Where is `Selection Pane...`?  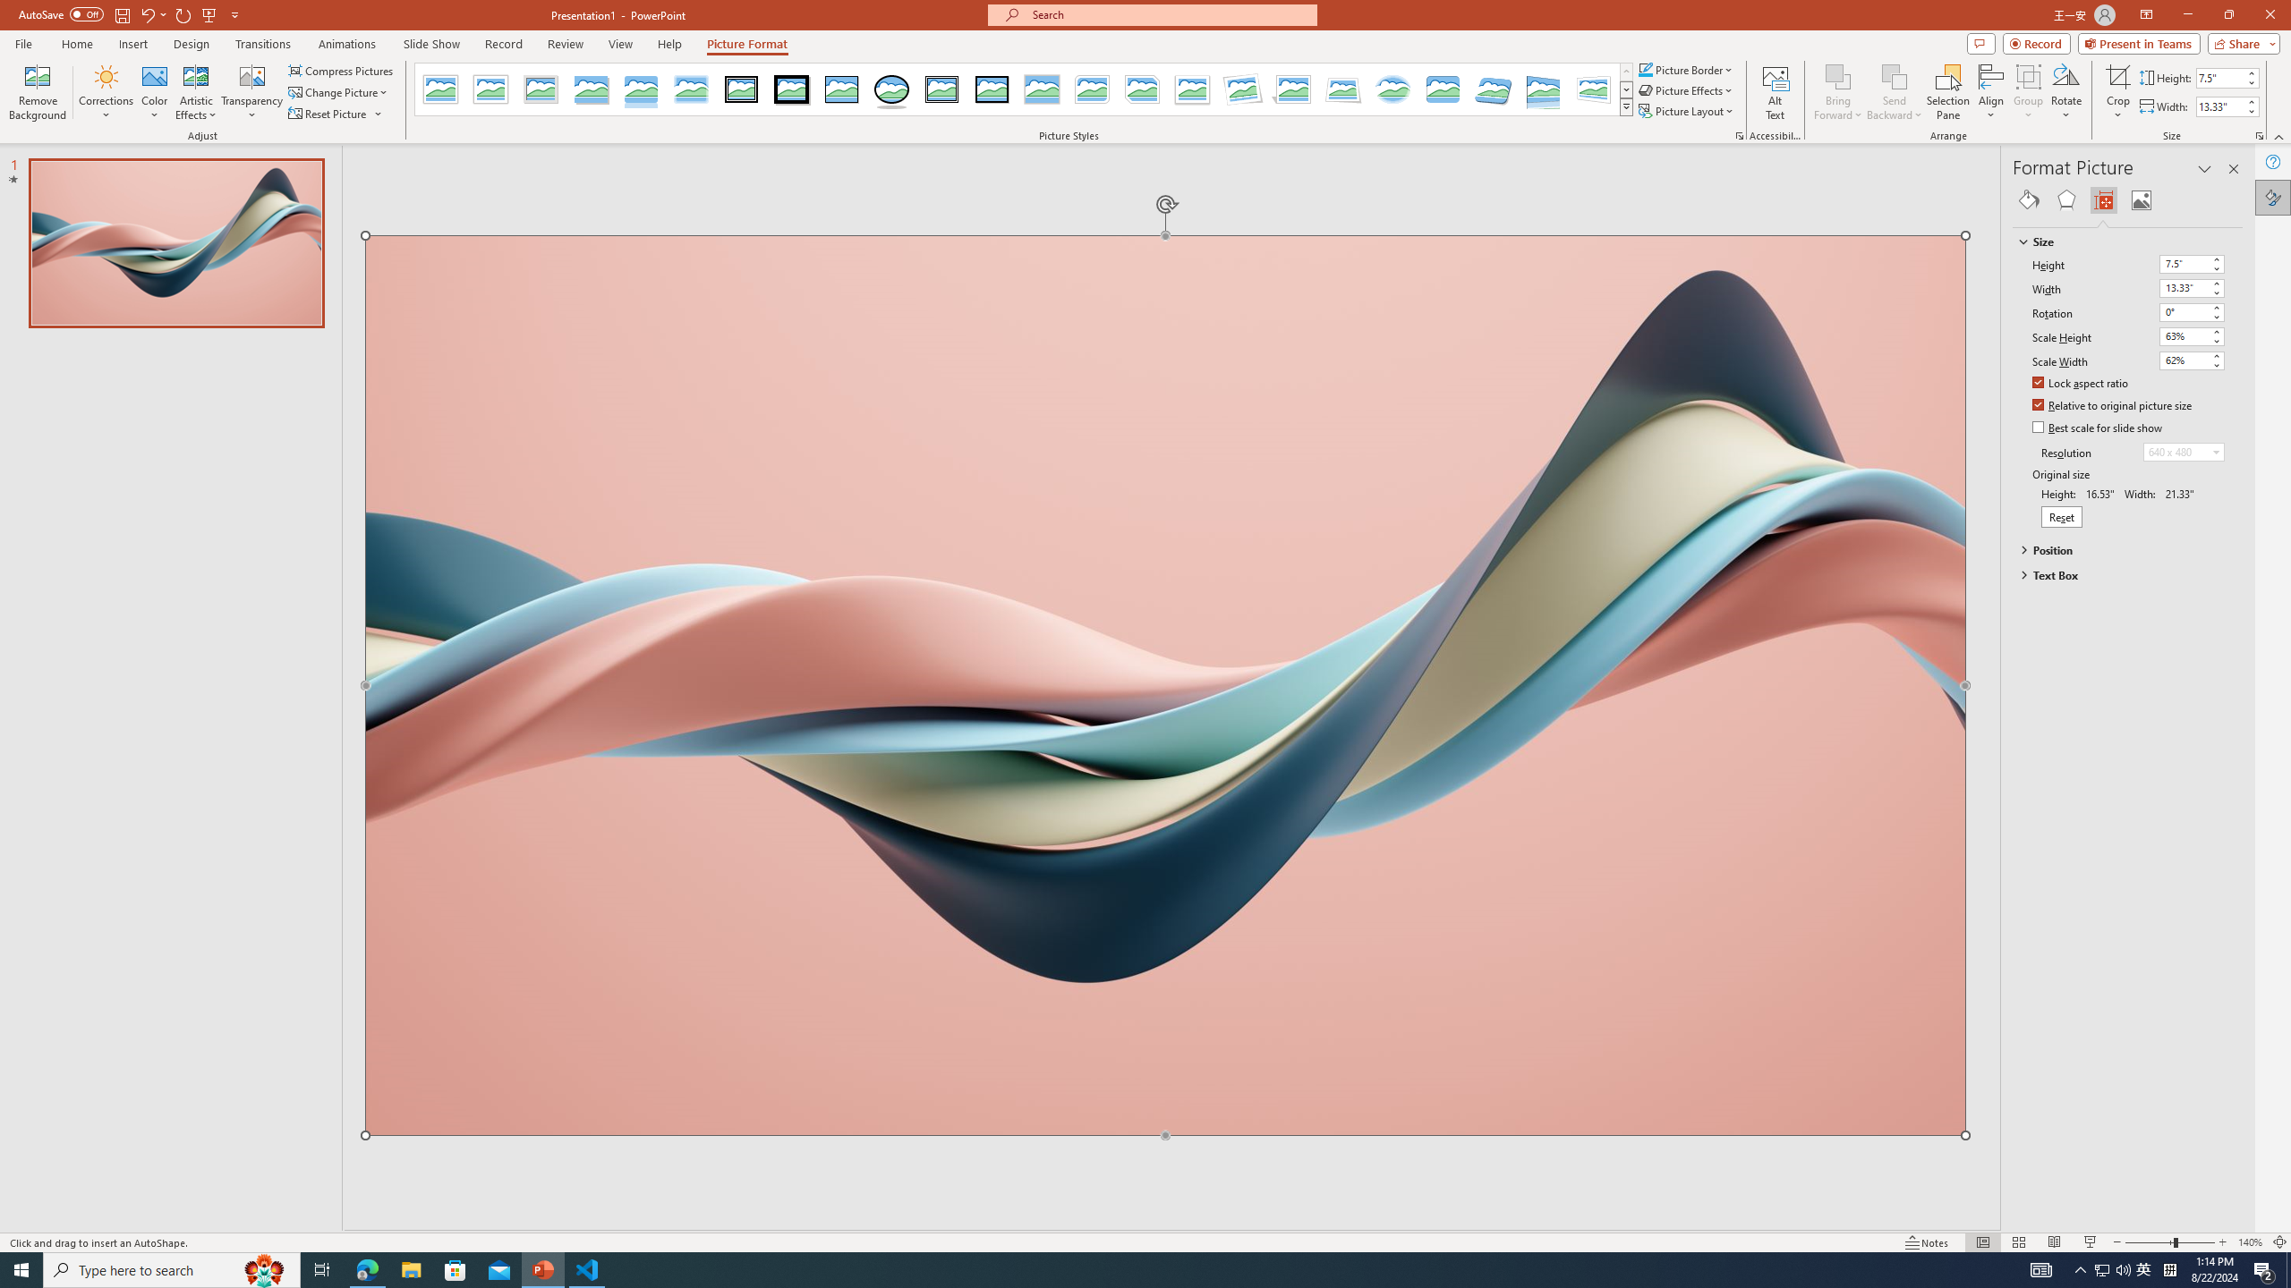
Selection Pane... is located at coordinates (1948, 92).